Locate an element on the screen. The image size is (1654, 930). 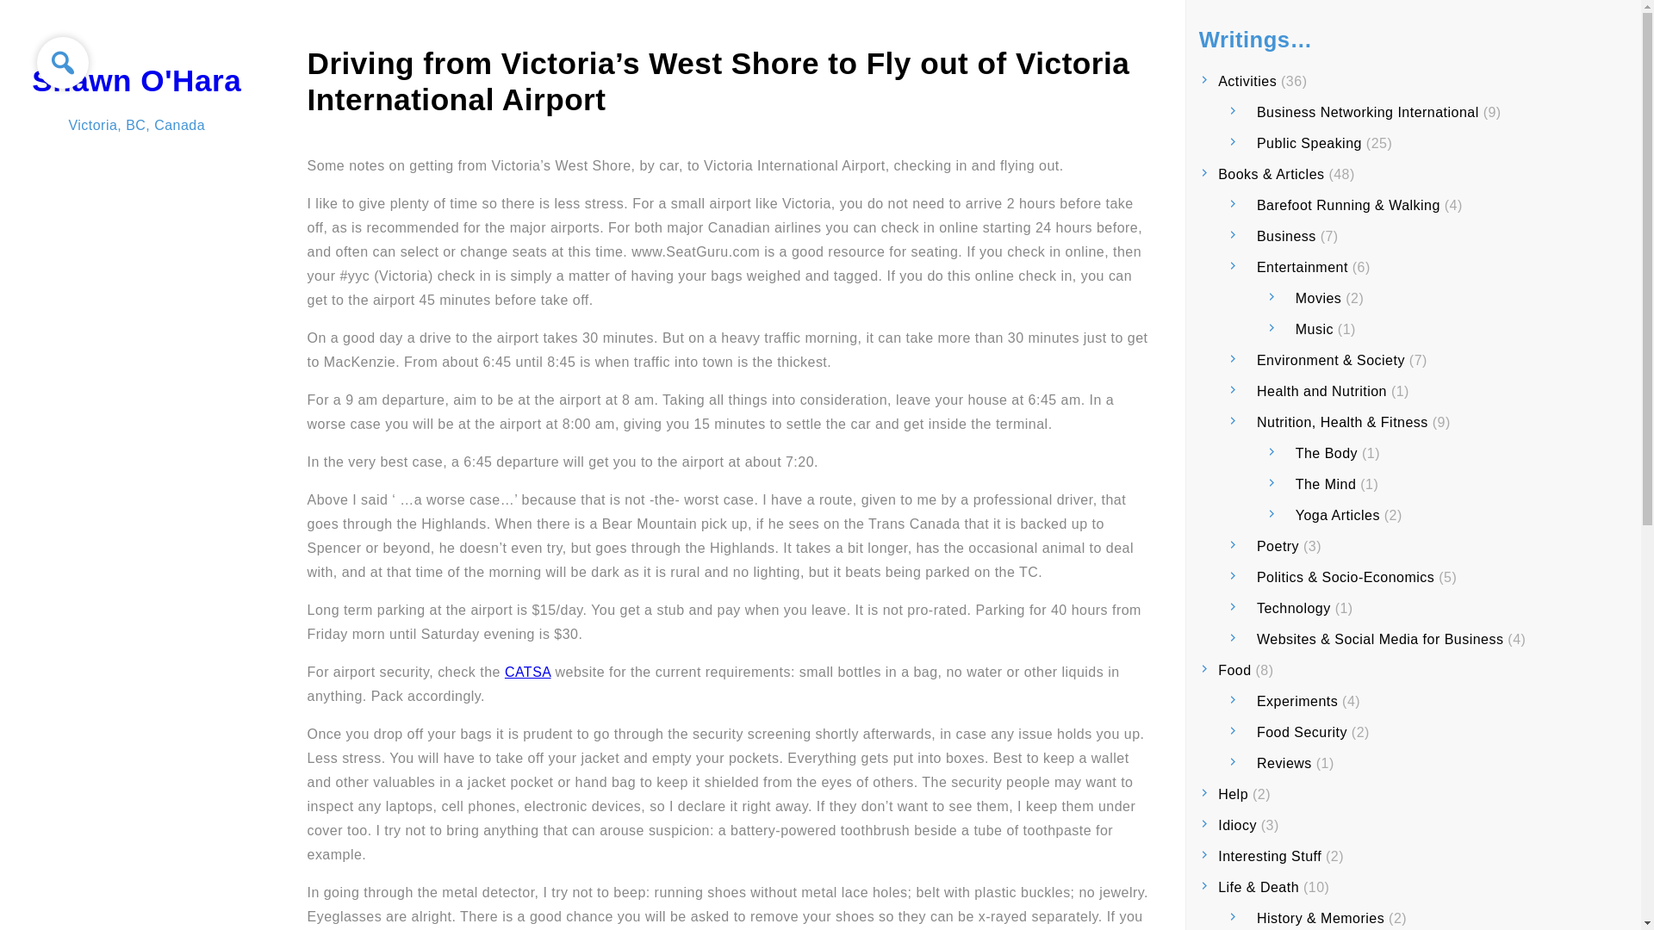
Food Security is located at coordinates (1303, 732).